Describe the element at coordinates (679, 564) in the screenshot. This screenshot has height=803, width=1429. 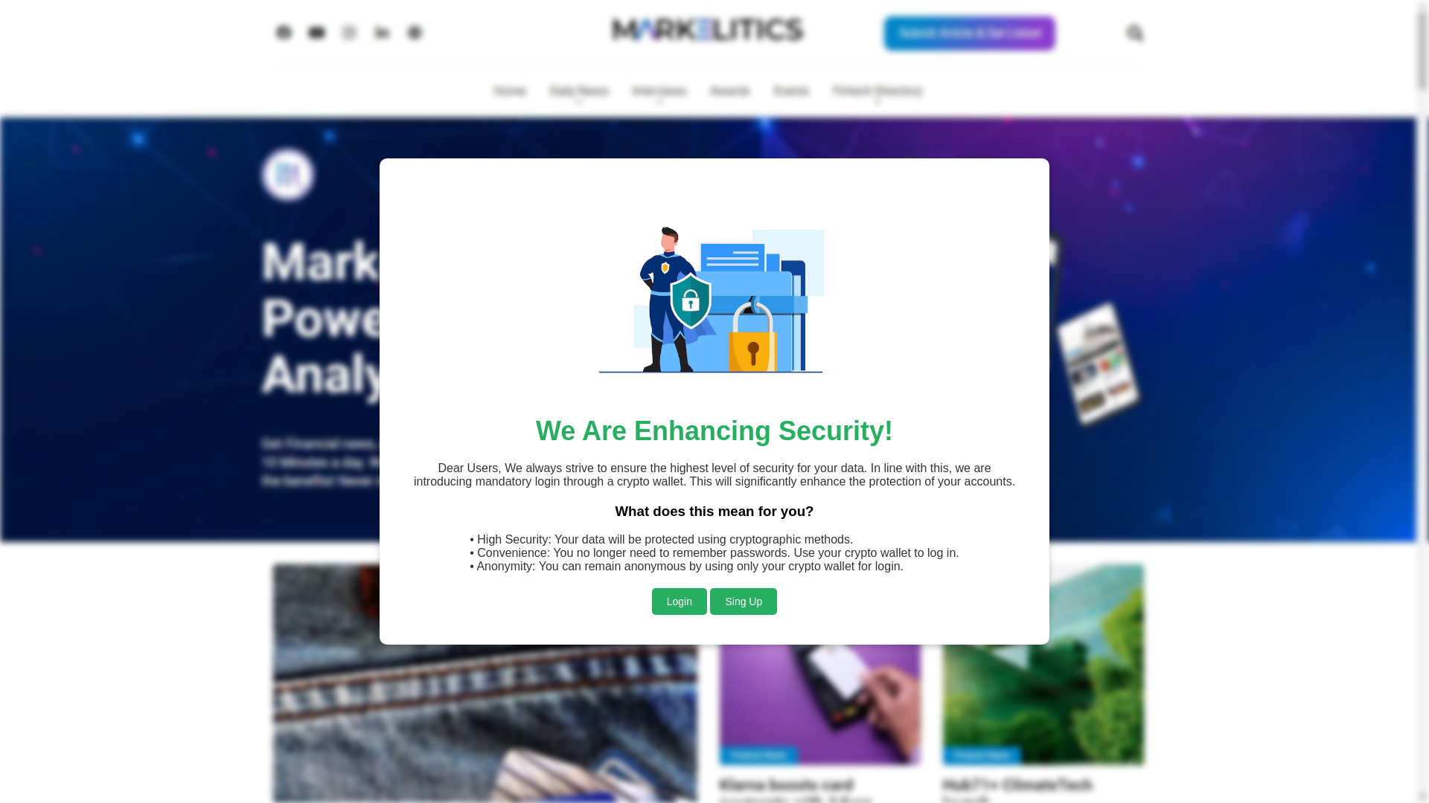
I see `Login` at that location.